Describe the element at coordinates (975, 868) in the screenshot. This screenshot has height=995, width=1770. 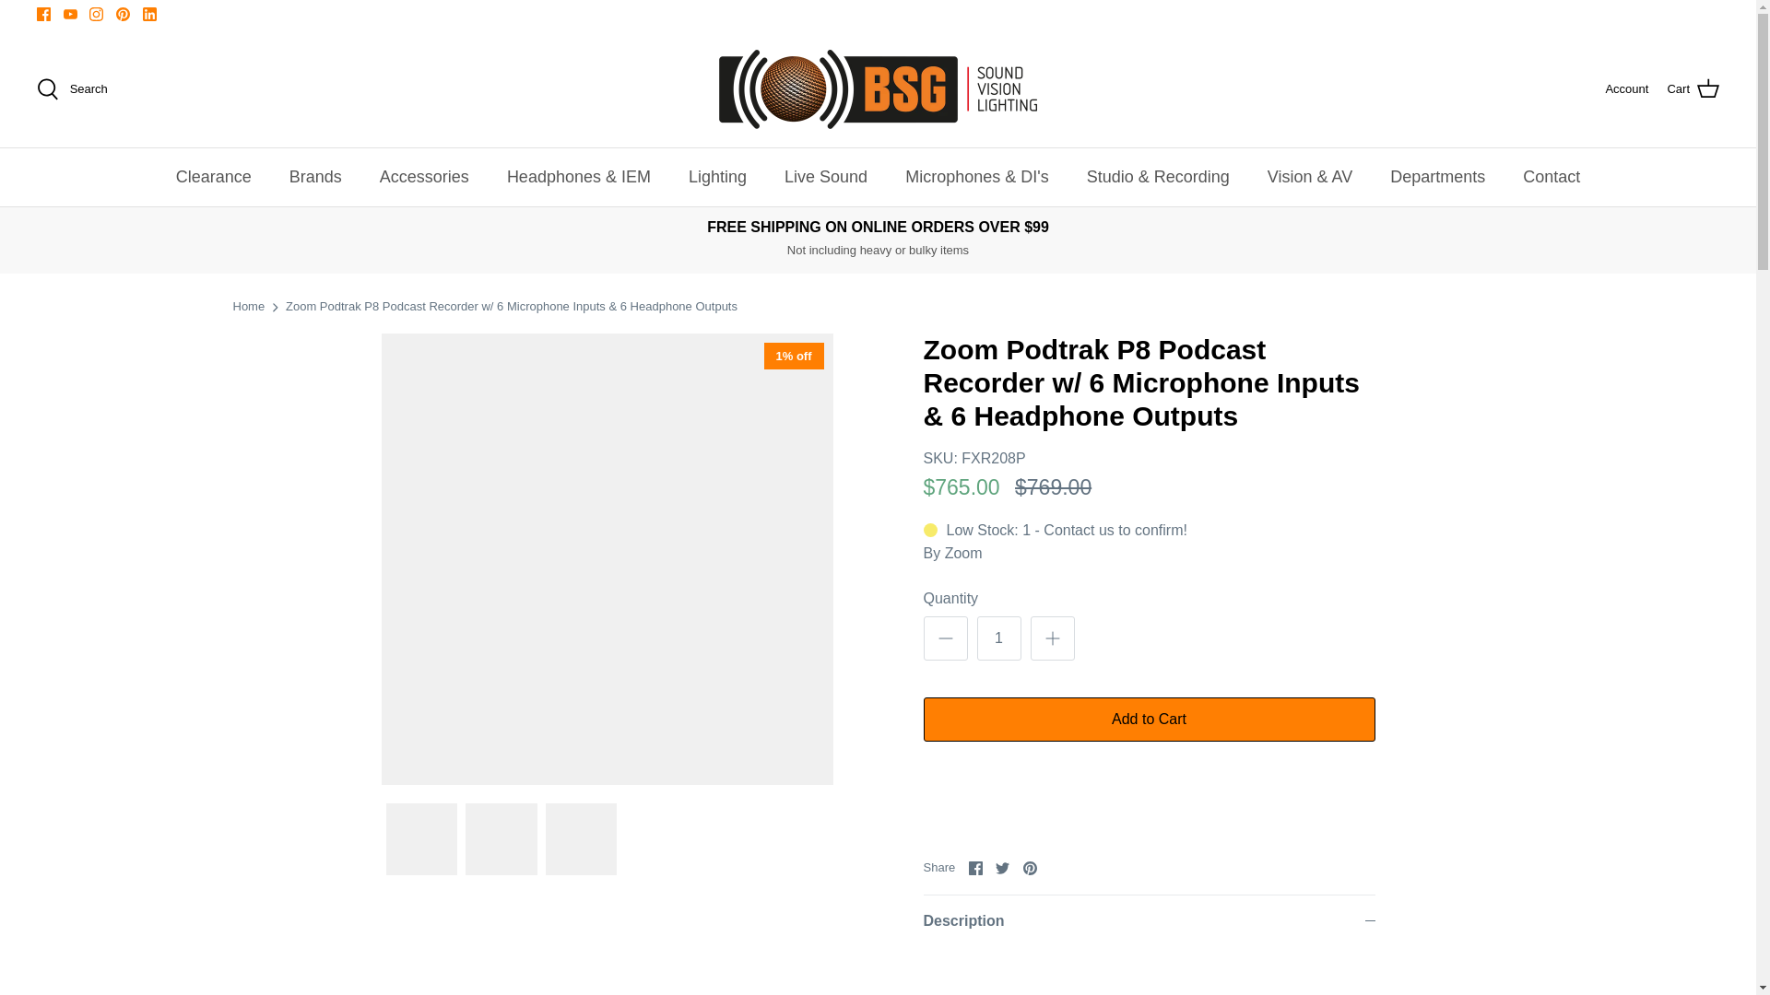
I see `Facebook` at that location.